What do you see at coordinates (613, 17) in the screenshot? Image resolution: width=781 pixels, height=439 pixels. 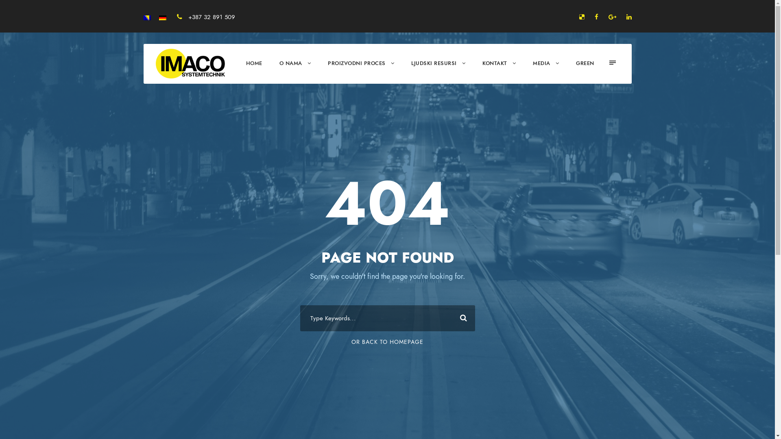 I see `google-plus` at bounding box center [613, 17].